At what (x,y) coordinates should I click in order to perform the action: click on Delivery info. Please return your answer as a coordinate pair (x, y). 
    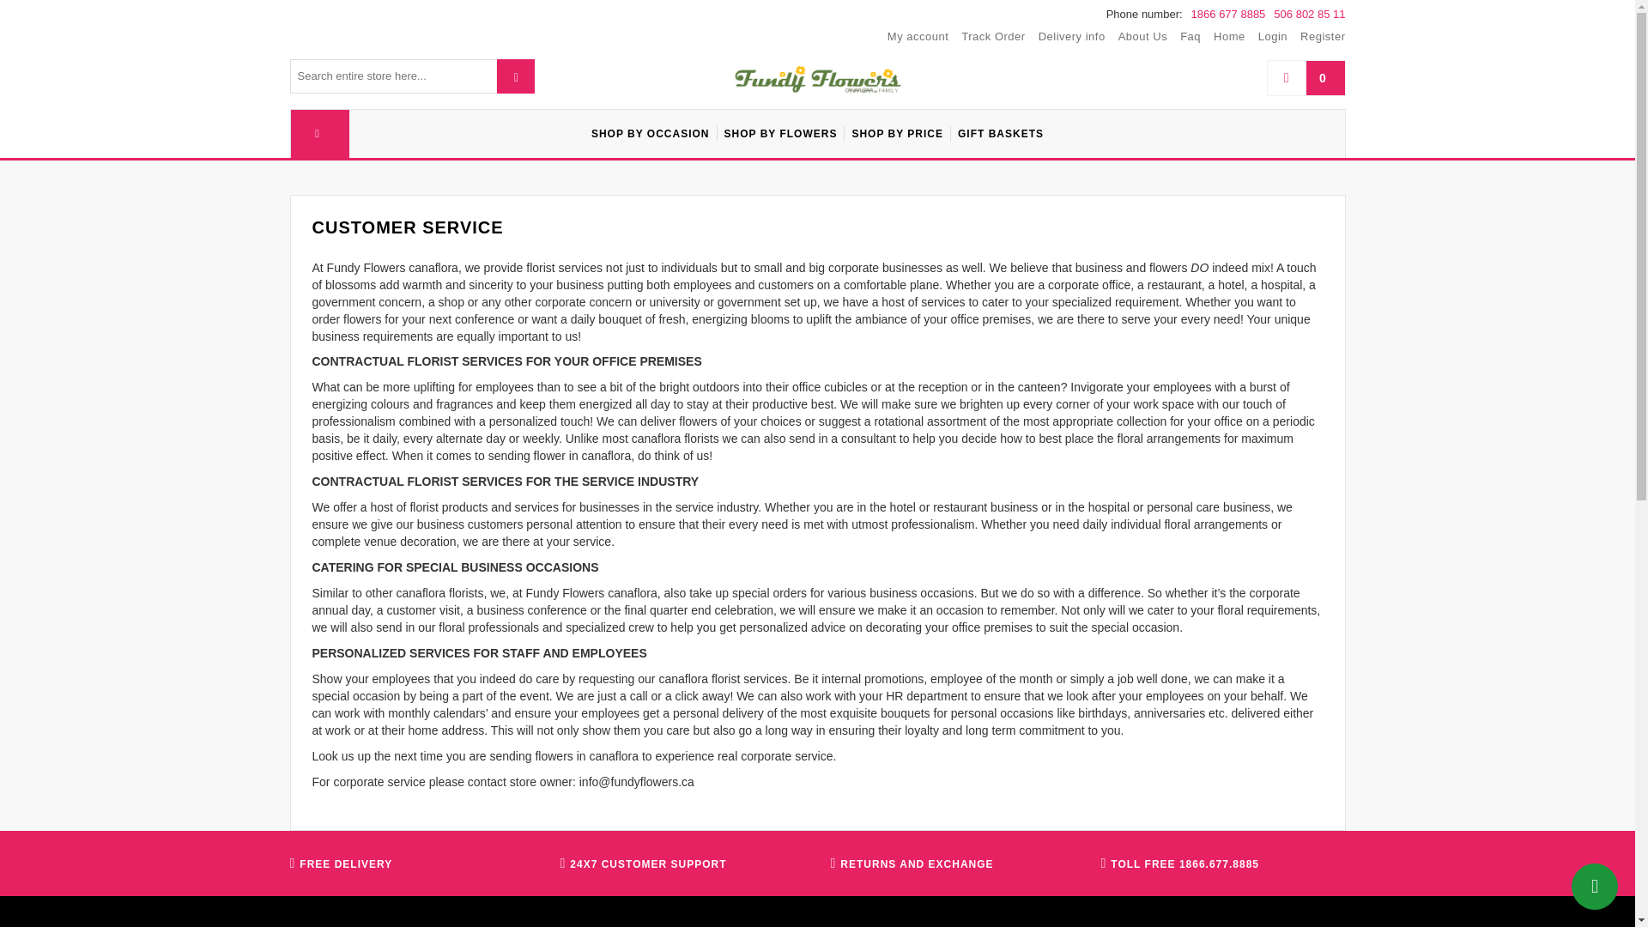
    Looking at the image, I should click on (1071, 38).